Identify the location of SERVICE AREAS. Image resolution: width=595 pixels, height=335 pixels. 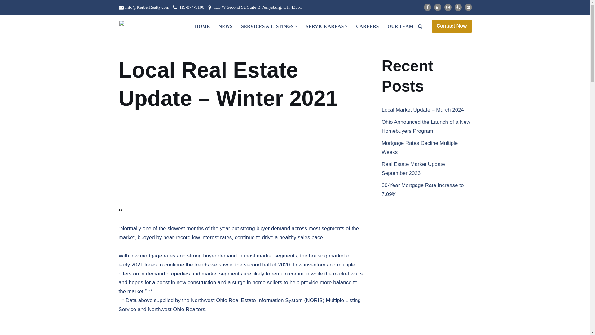
(325, 26).